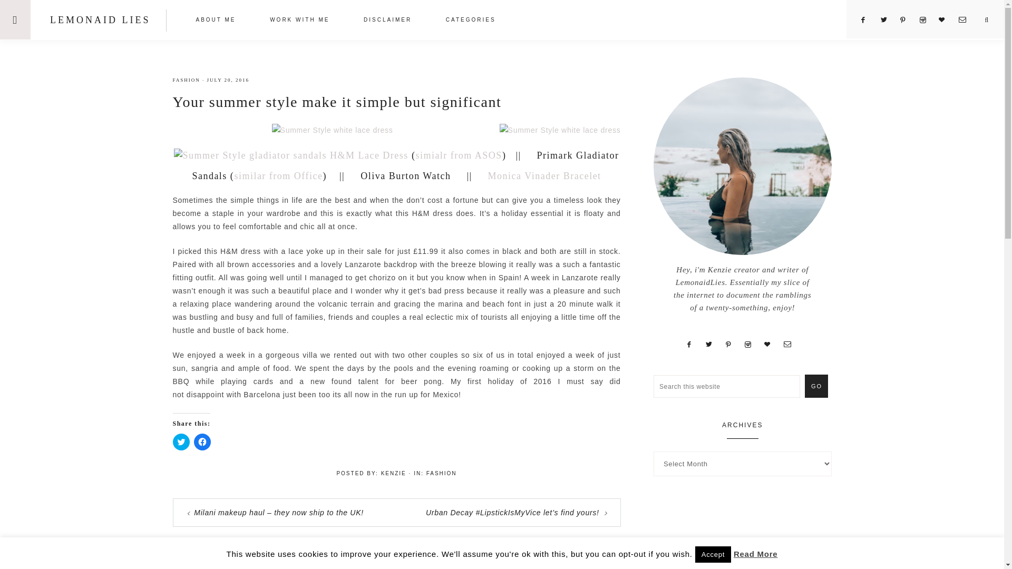  What do you see at coordinates (299, 21) in the screenshot?
I see `WORK WITH ME` at bounding box center [299, 21].